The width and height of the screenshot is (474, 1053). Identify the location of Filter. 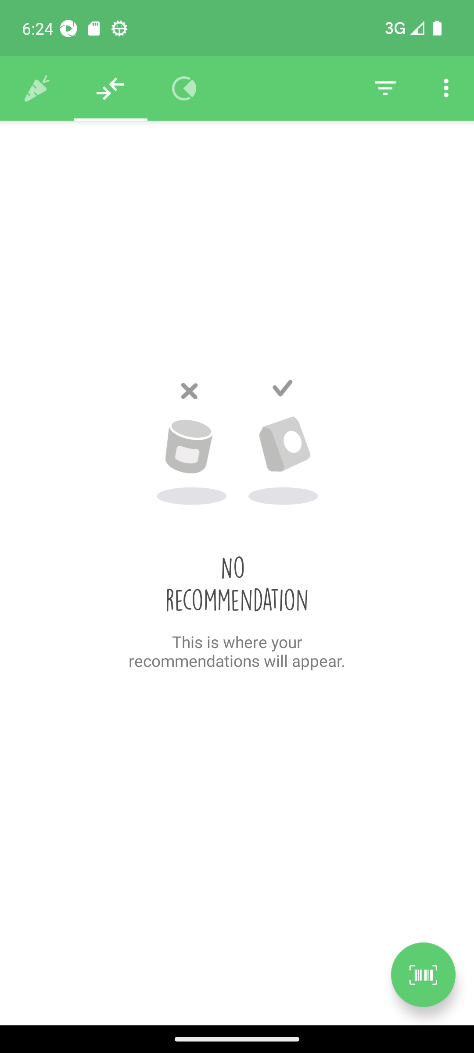
(385, 89).